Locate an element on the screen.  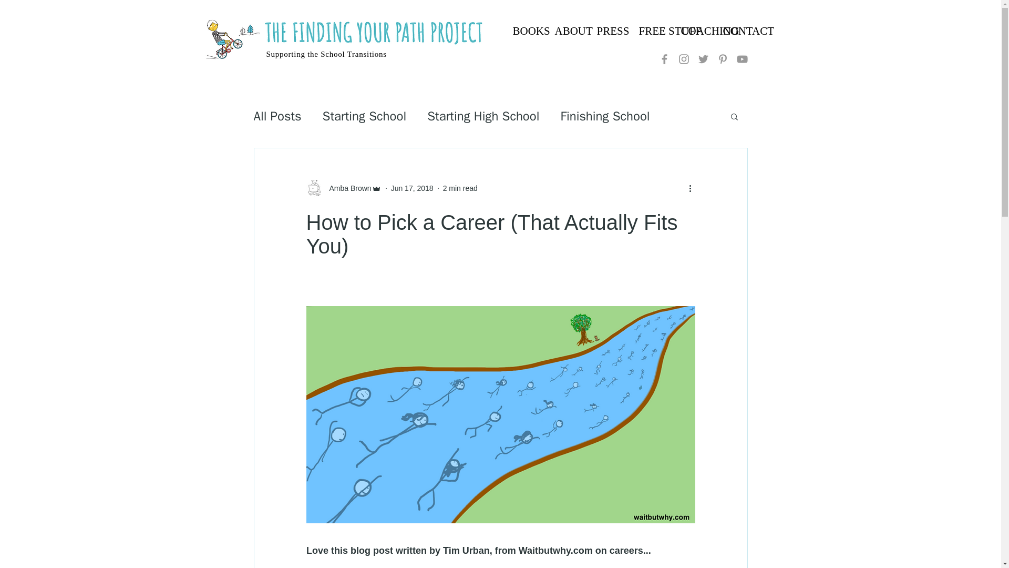
ABOUT is located at coordinates (570, 31).